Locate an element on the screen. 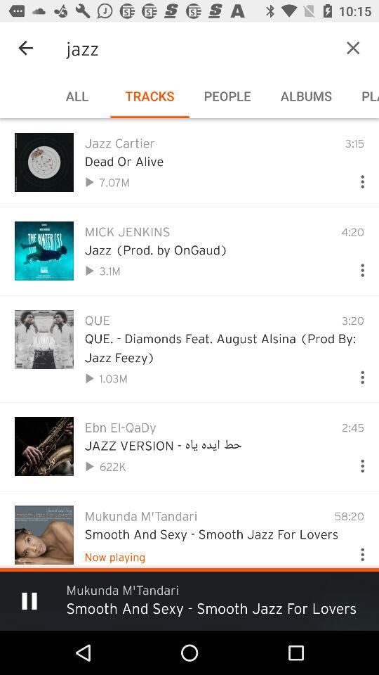 Image resolution: width=379 pixels, height=675 pixels. click on the cross icon is located at coordinates (331, 48).